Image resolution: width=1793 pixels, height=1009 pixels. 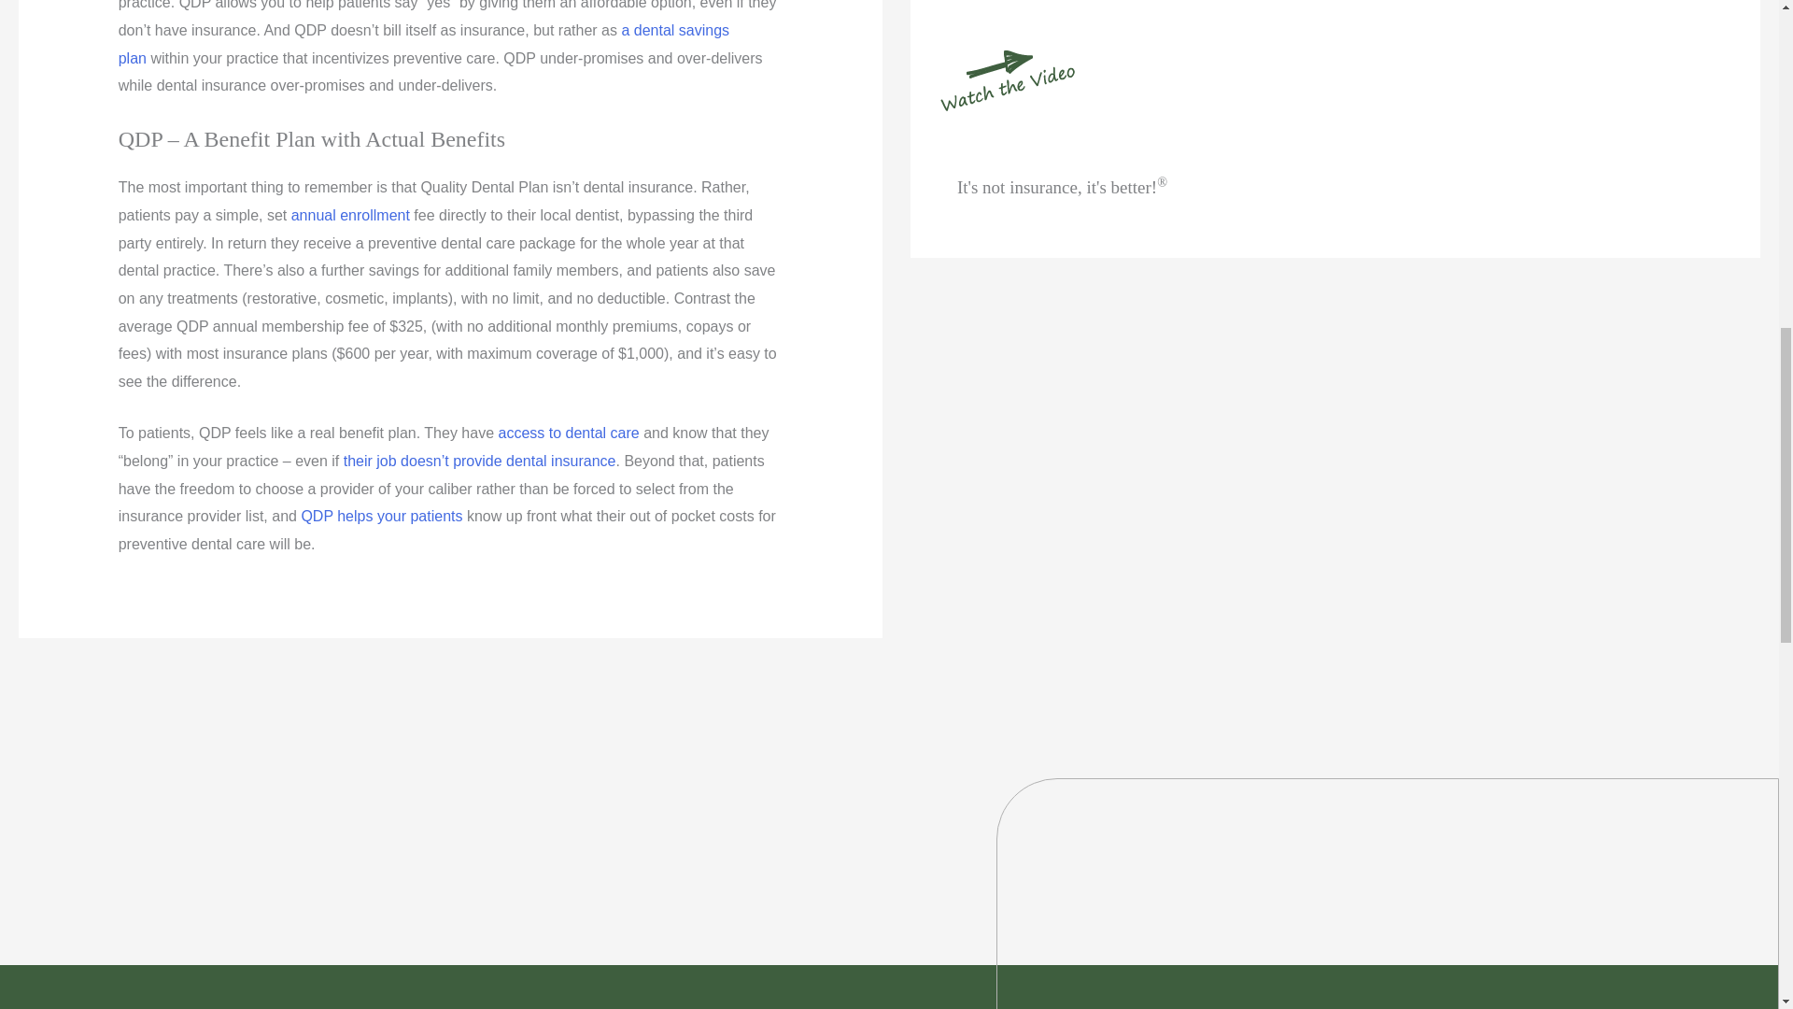 What do you see at coordinates (424, 44) in the screenshot?
I see `a dental savings plan` at bounding box center [424, 44].